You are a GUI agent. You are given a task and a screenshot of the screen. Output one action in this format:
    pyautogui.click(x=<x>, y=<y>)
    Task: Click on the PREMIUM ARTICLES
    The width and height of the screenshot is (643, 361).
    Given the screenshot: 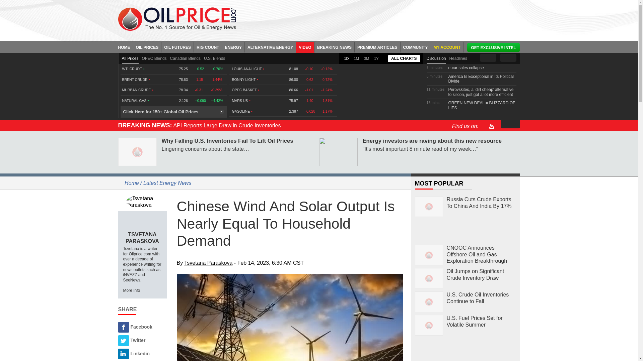 What is the action you would take?
    pyautogui.click(x=378, y=47)
    